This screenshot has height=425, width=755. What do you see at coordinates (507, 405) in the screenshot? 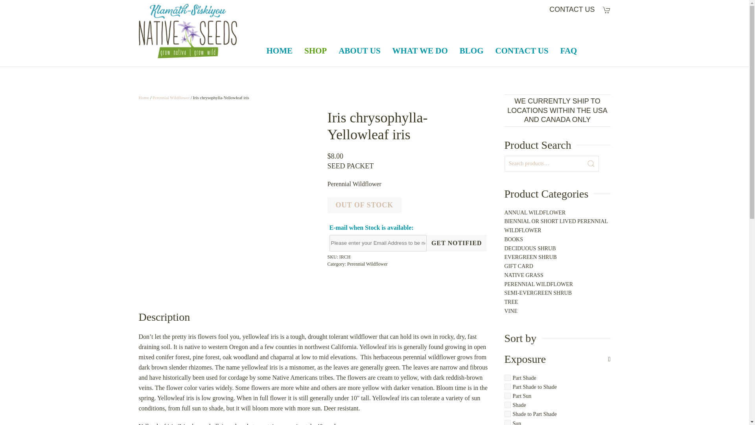
I see `shade` at bounding box center [507, 405].